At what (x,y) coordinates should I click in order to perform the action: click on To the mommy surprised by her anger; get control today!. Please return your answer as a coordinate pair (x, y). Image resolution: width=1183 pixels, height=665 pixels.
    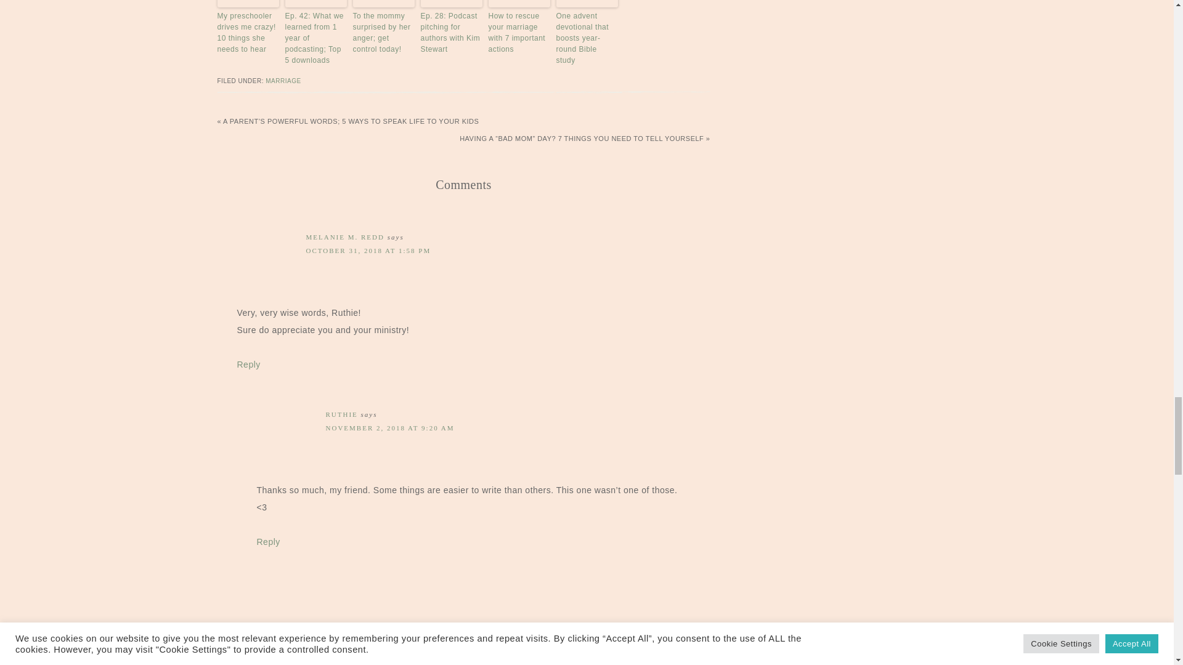
    Looking at the image, I should click on (383, 32).